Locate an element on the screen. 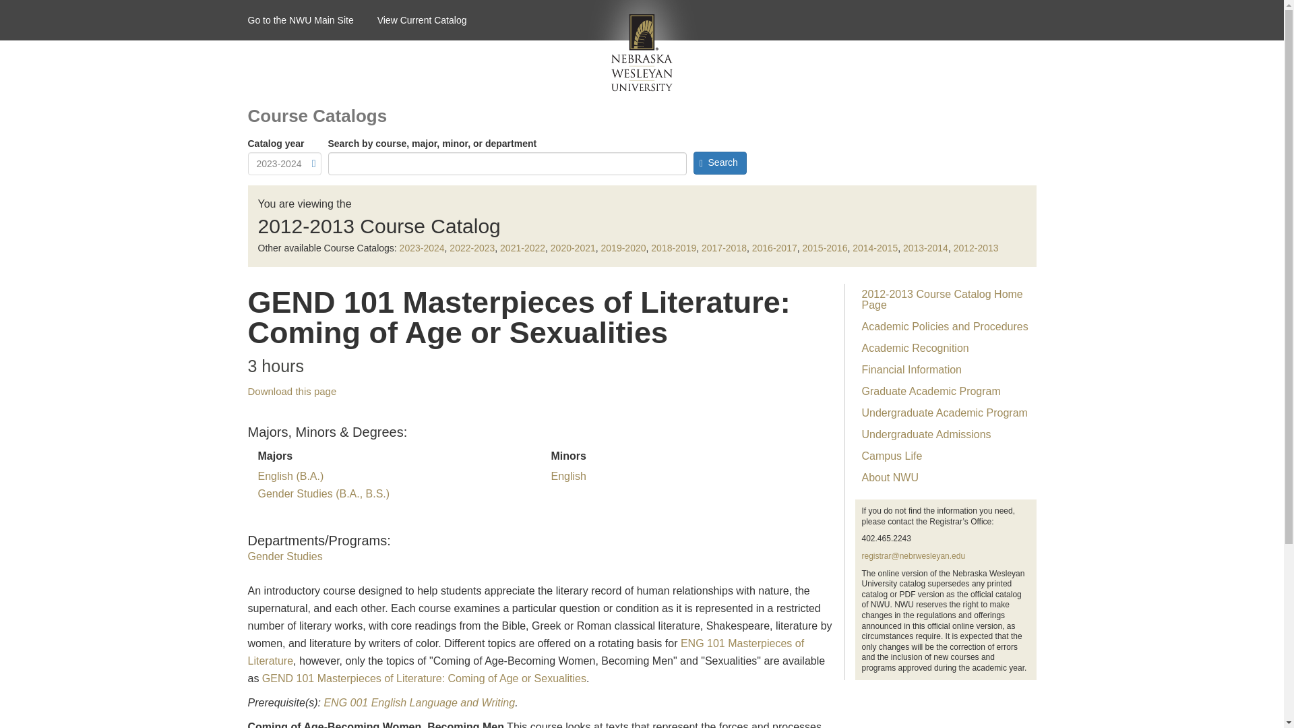 This screenshot has width=1294, height=728. 2021-2022 is located at coordinates (522, 247).